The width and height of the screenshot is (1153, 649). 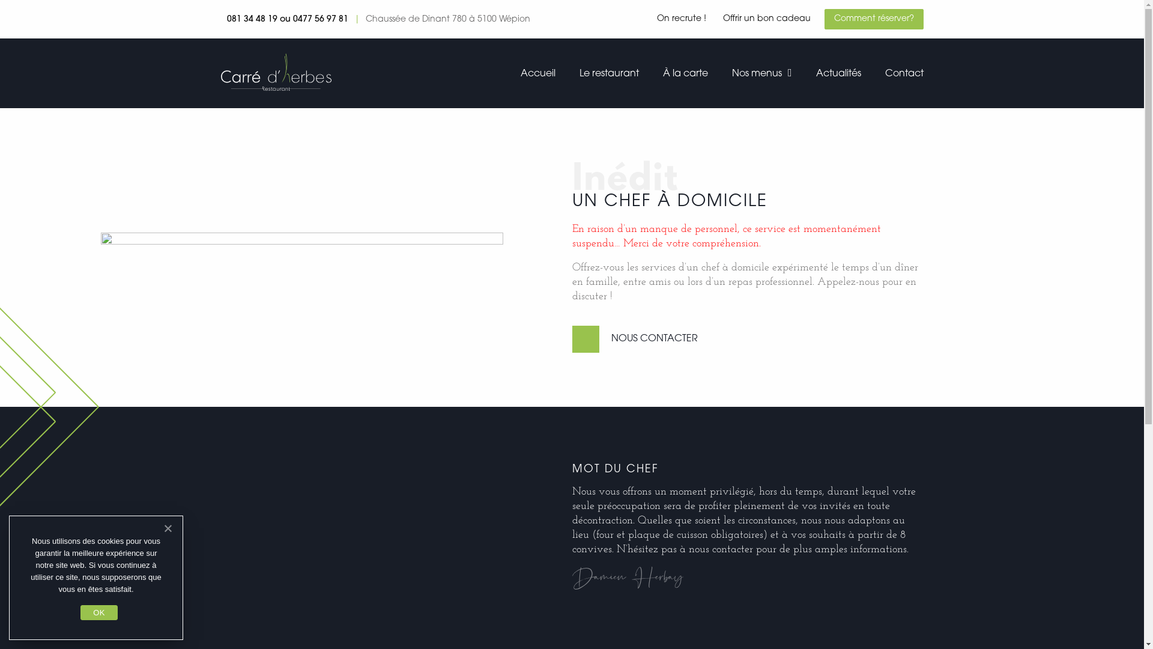 I want to click on Le restaurant, so click(x=609, y=75).